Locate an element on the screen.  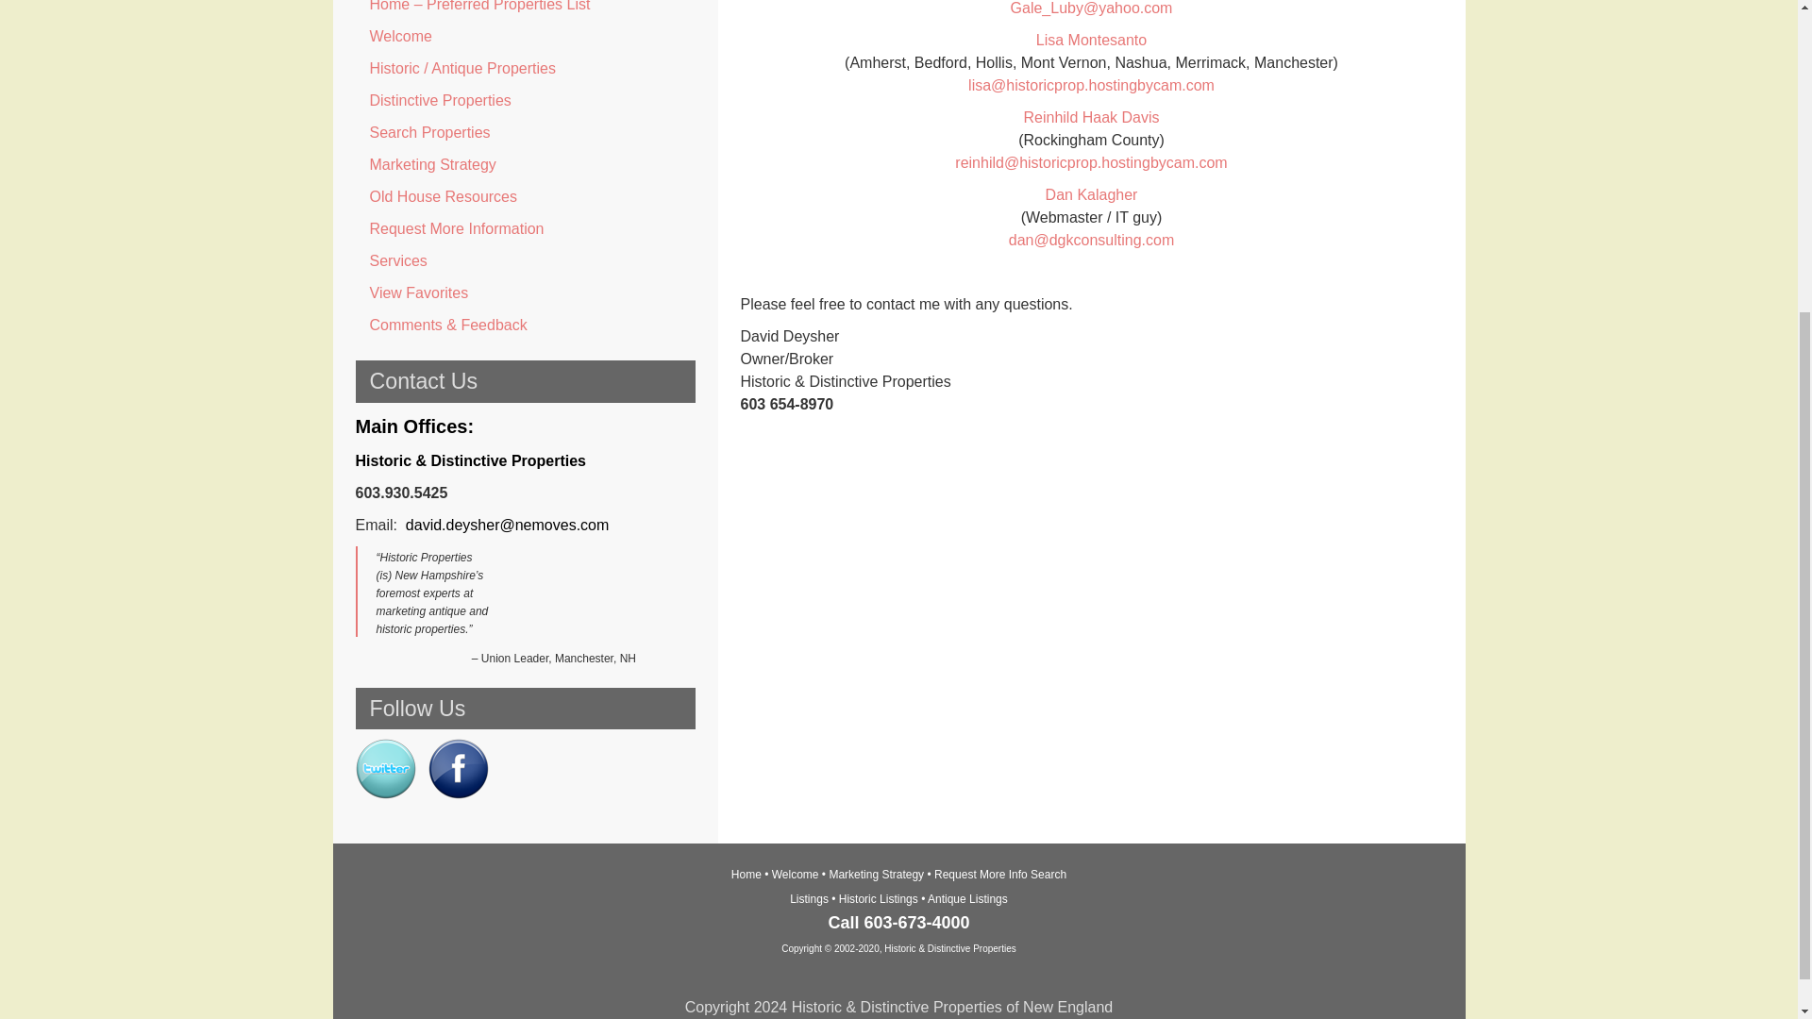
Welcome is located at coordinates (795, 875).